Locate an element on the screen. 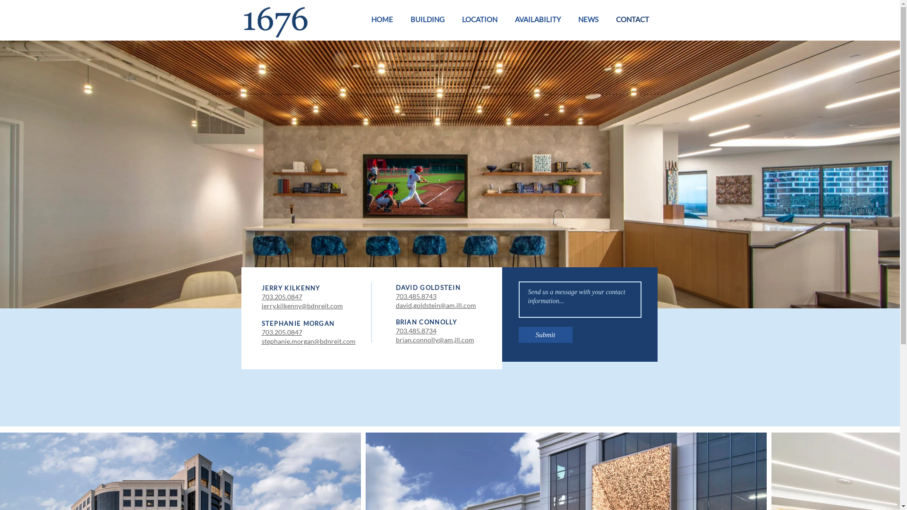 The width and height of the screenshot is (907, 510). brian.connolly@am.jll.com is located at coordinates (435, 340).